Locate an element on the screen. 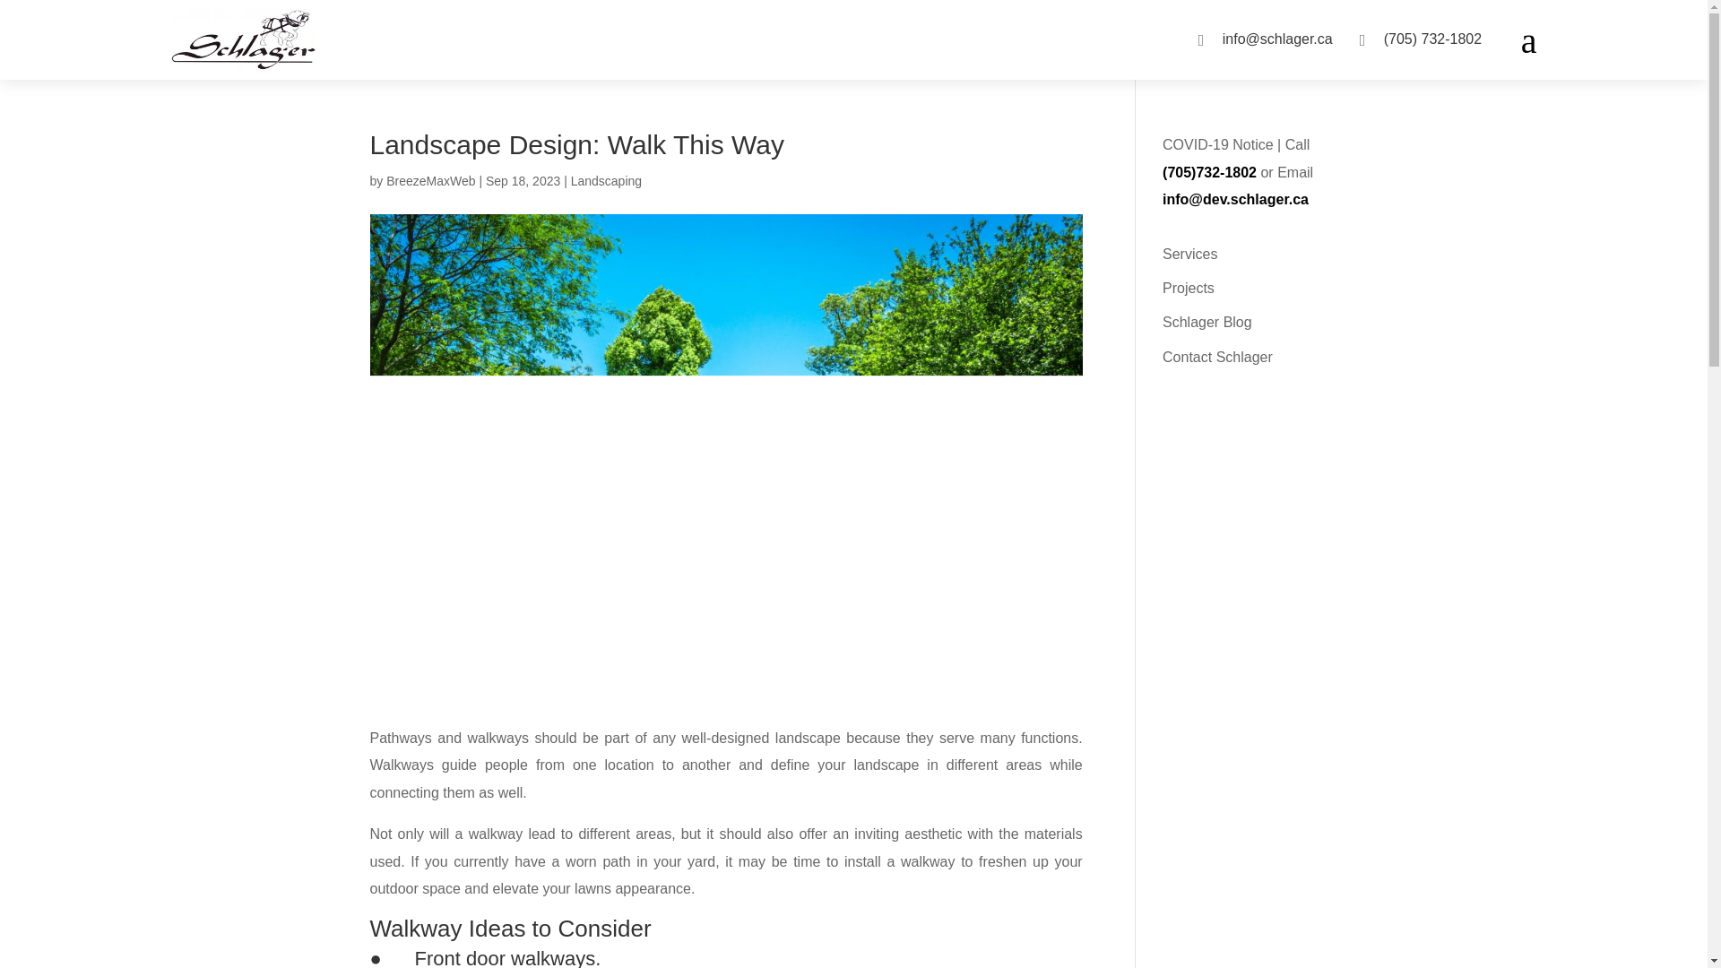 The width and height of the screenshot is (1721, 968). Schlager Blog is located at coordinates (1207, 323).